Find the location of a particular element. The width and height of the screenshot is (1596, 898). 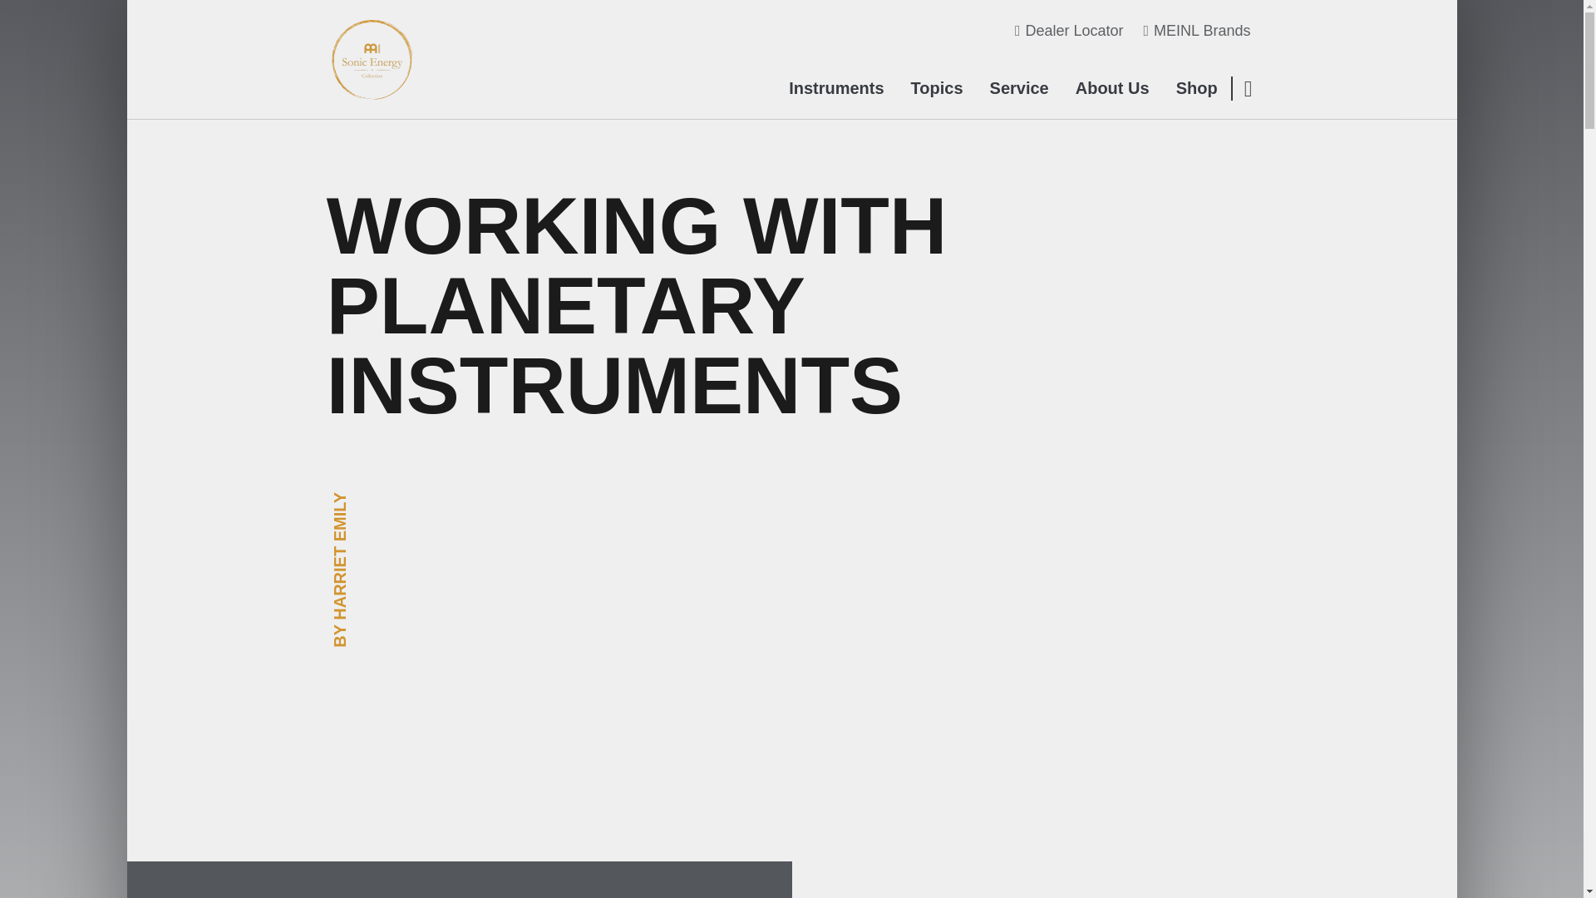

Shop is located at coordinates (1197, 88).